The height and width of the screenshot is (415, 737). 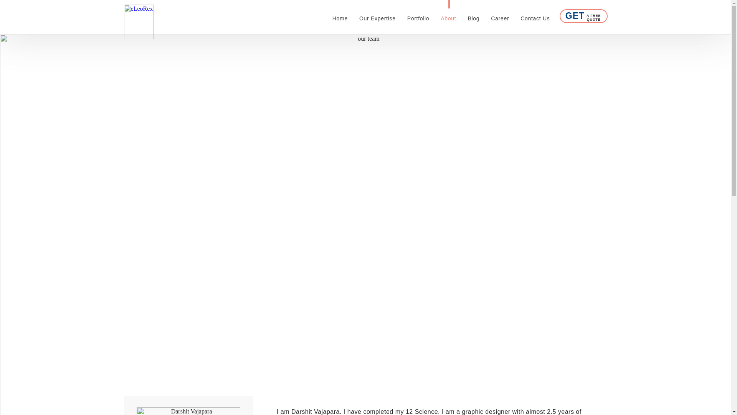 I want to click on Career, so click(x=583, y=16).